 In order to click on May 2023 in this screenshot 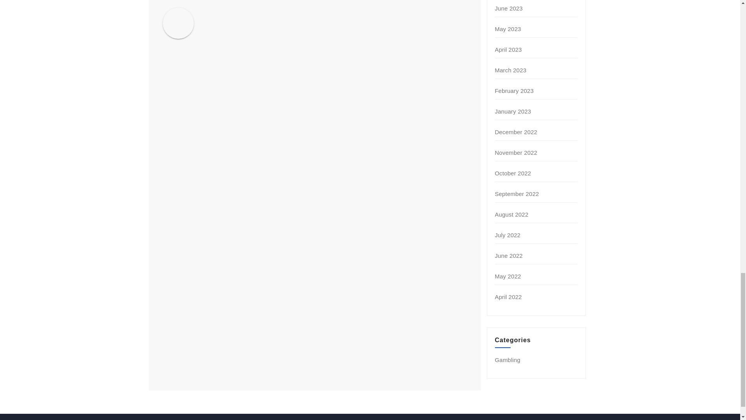, I will do `click(508, 29)`.